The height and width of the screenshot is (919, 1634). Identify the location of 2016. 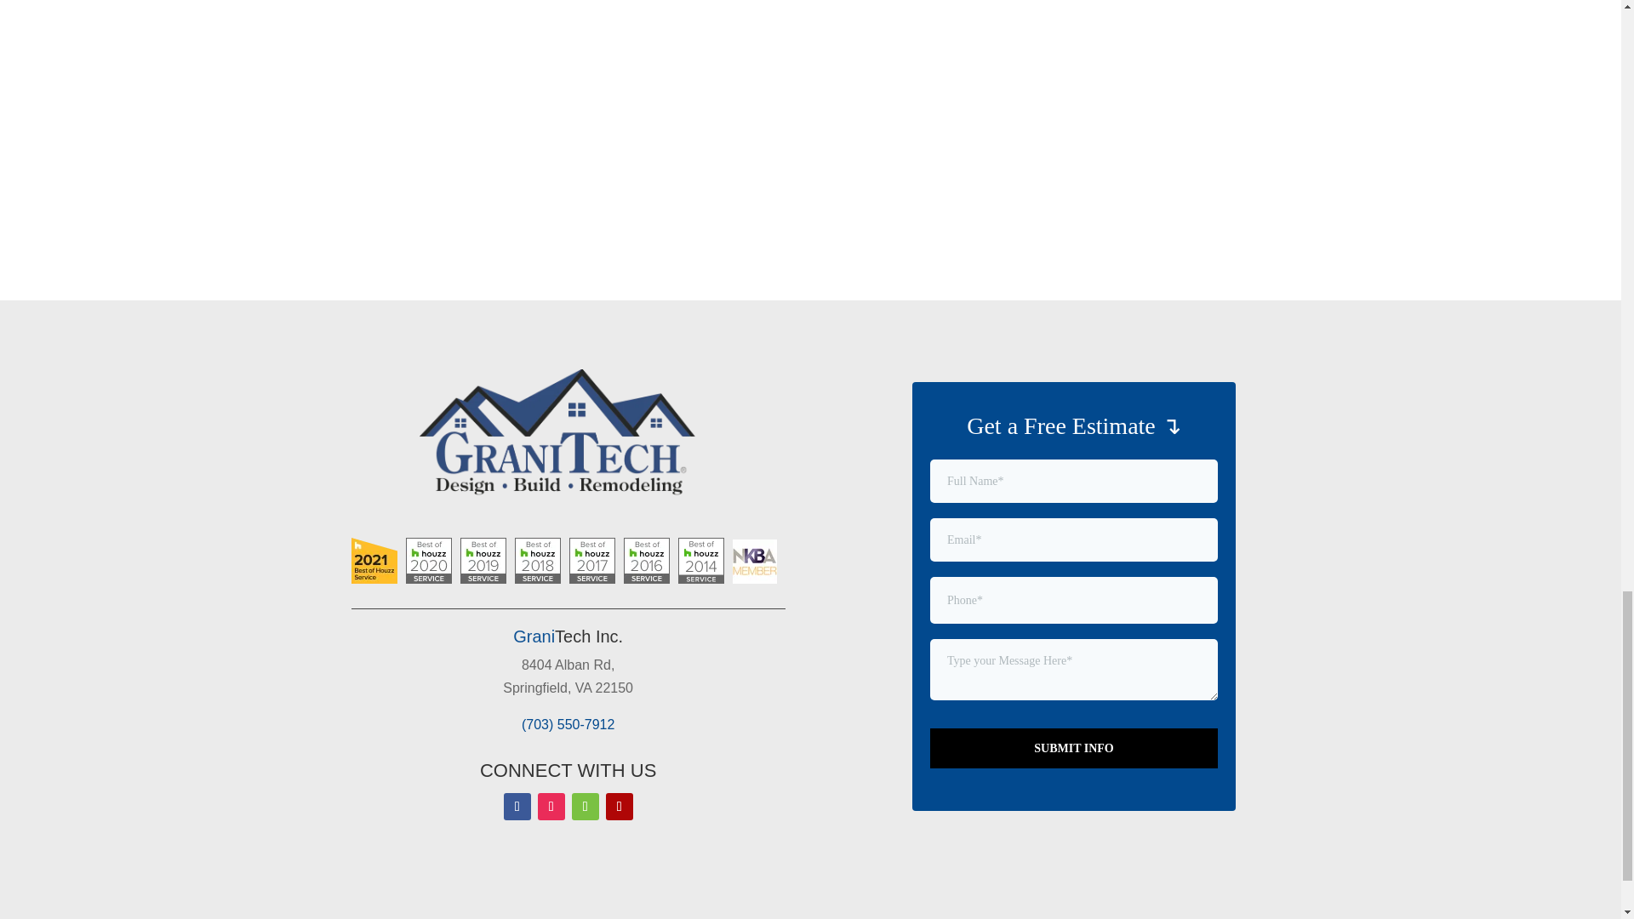
(645, 560).